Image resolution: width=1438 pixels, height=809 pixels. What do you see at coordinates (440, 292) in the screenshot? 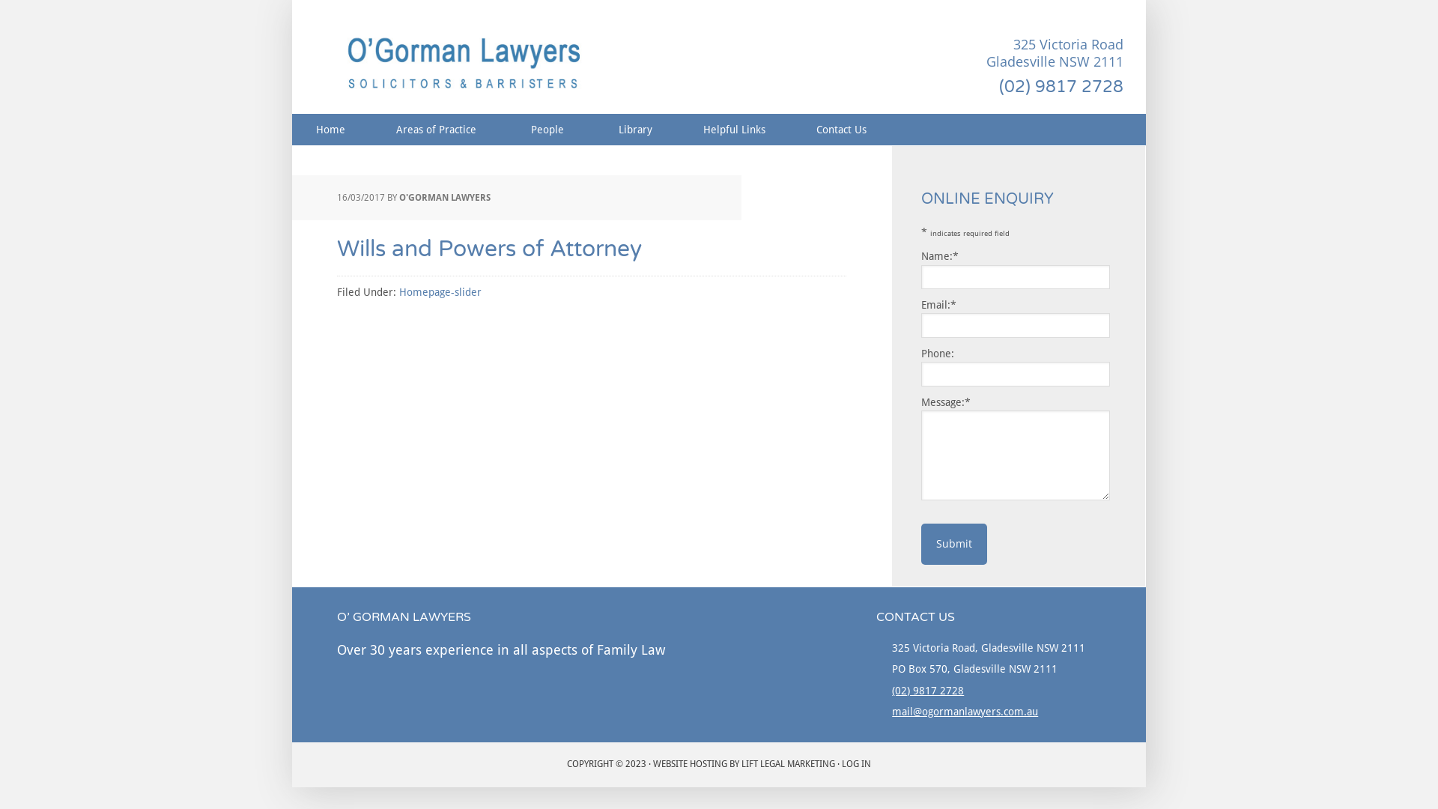
I see `Homepage-slider` at bounding box center [440, 292].